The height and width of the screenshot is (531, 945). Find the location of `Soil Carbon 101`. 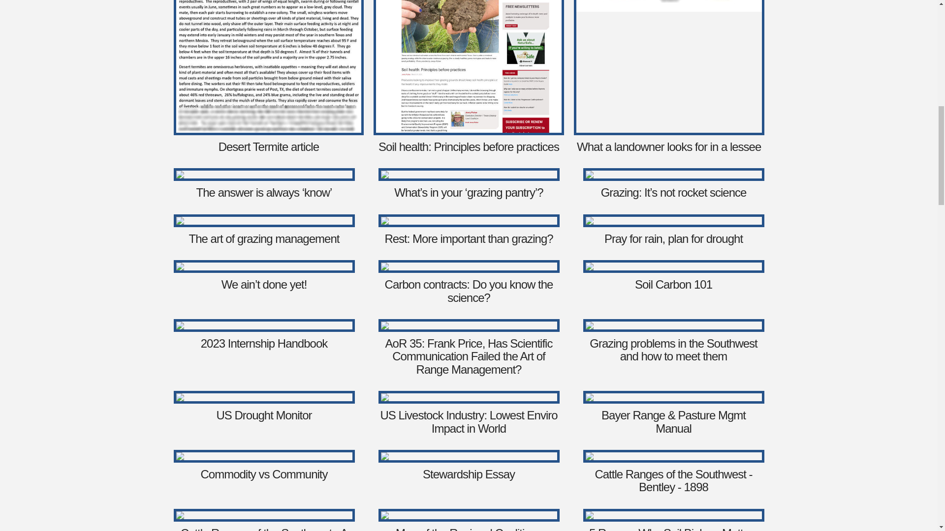

Soil Carbon 101 is located at coordinates (673, 284).